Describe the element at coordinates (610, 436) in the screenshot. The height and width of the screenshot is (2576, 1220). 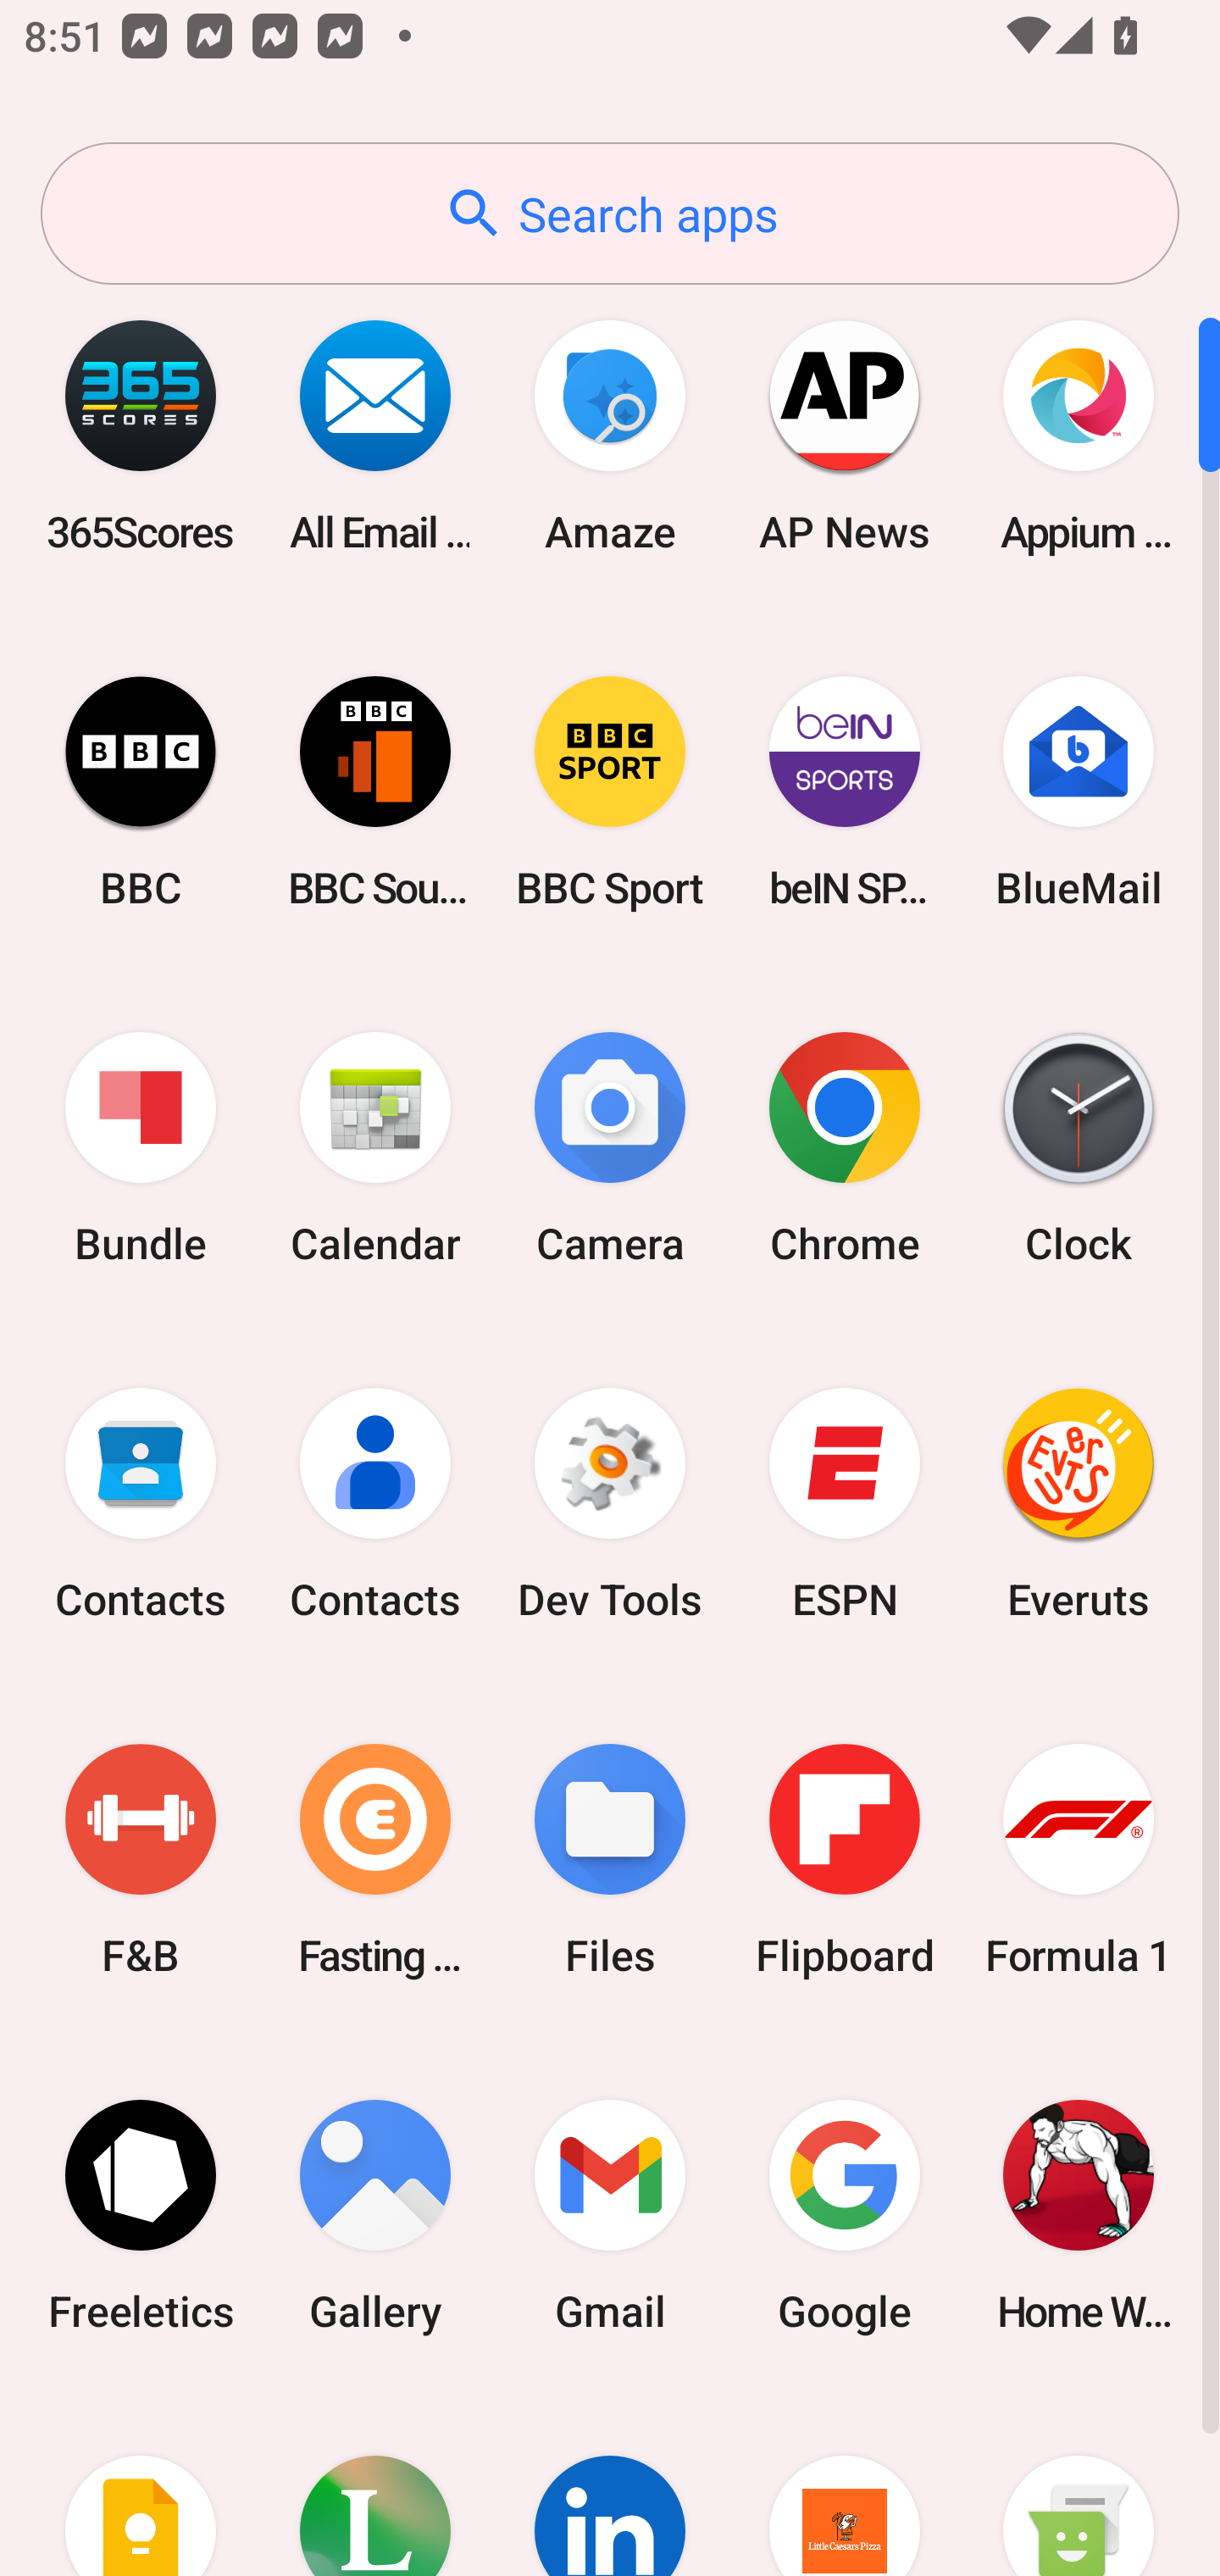
I see `Amaze` at that location.